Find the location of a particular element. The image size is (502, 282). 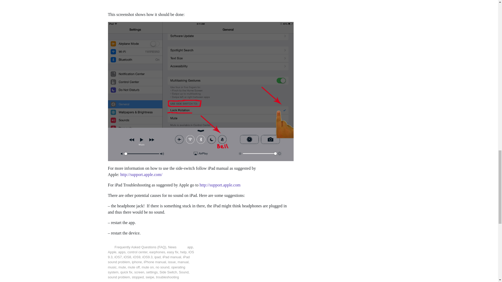

apps is located at coordinates (122, 252).